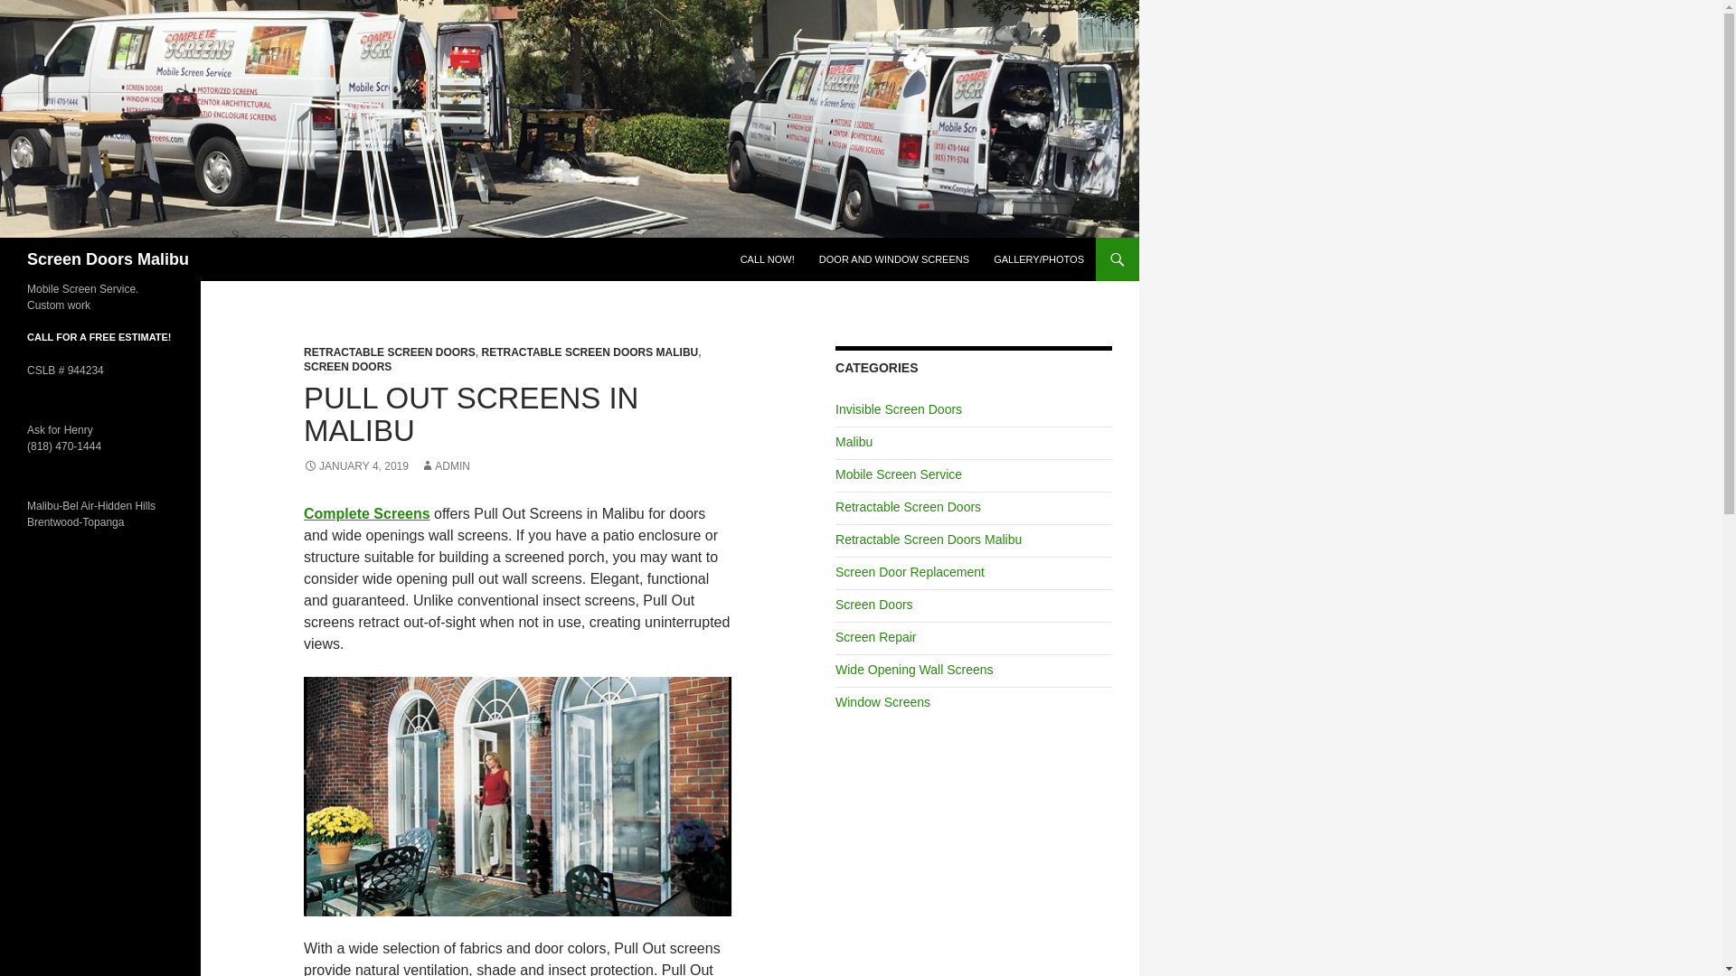 This screenshot has height=976, width=1736. I want to click on Wide Opening Wall Screens, so click(913, 670).